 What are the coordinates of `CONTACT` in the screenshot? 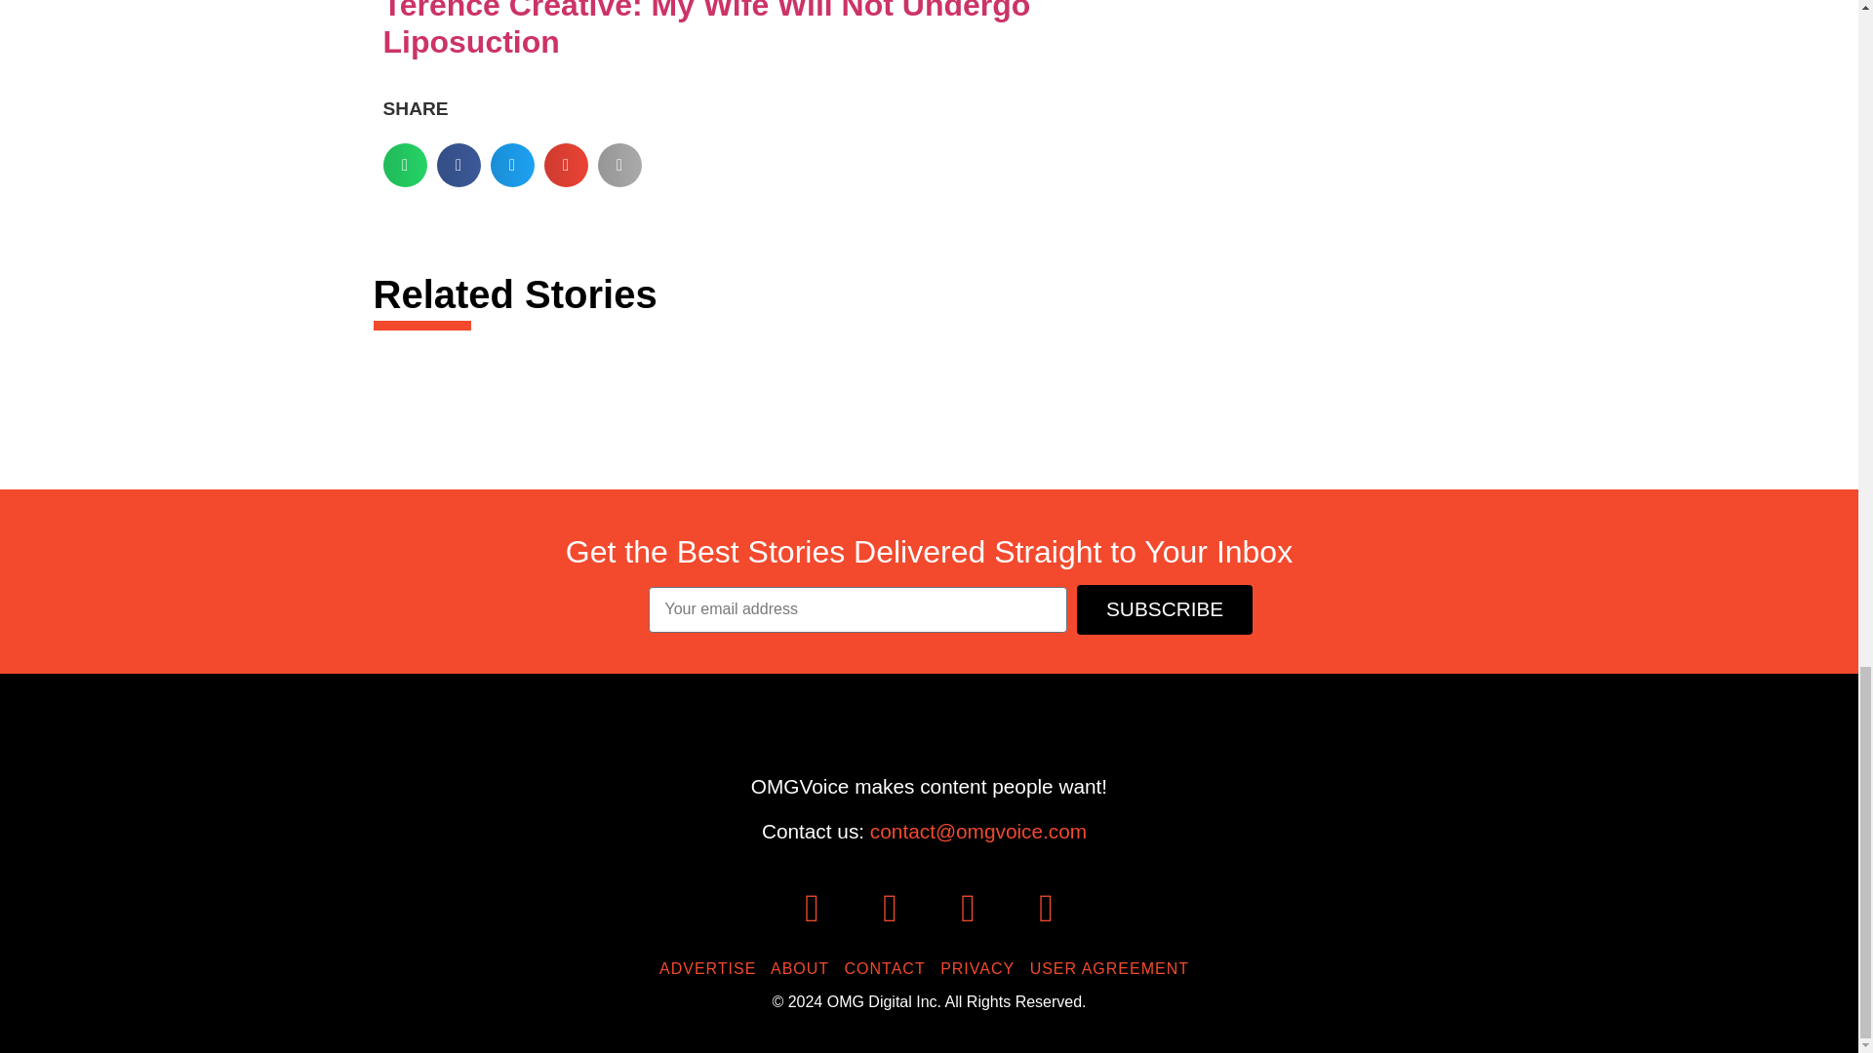 It's located at (890, 968).